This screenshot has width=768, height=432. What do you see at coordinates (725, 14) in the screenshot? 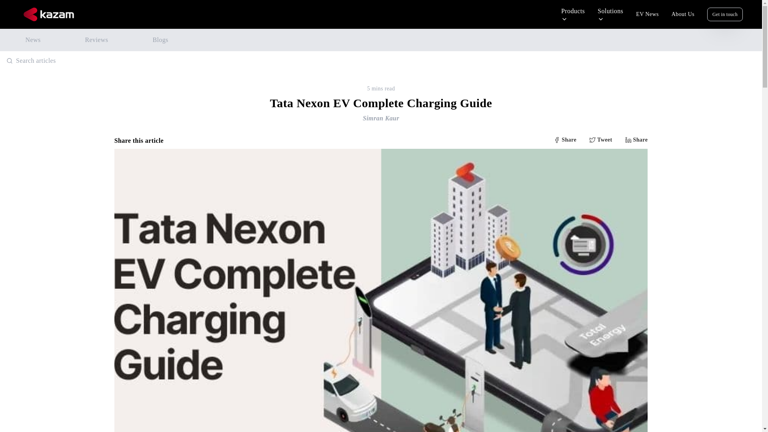
I see `Get in touch` at bounding box center [725, 14].